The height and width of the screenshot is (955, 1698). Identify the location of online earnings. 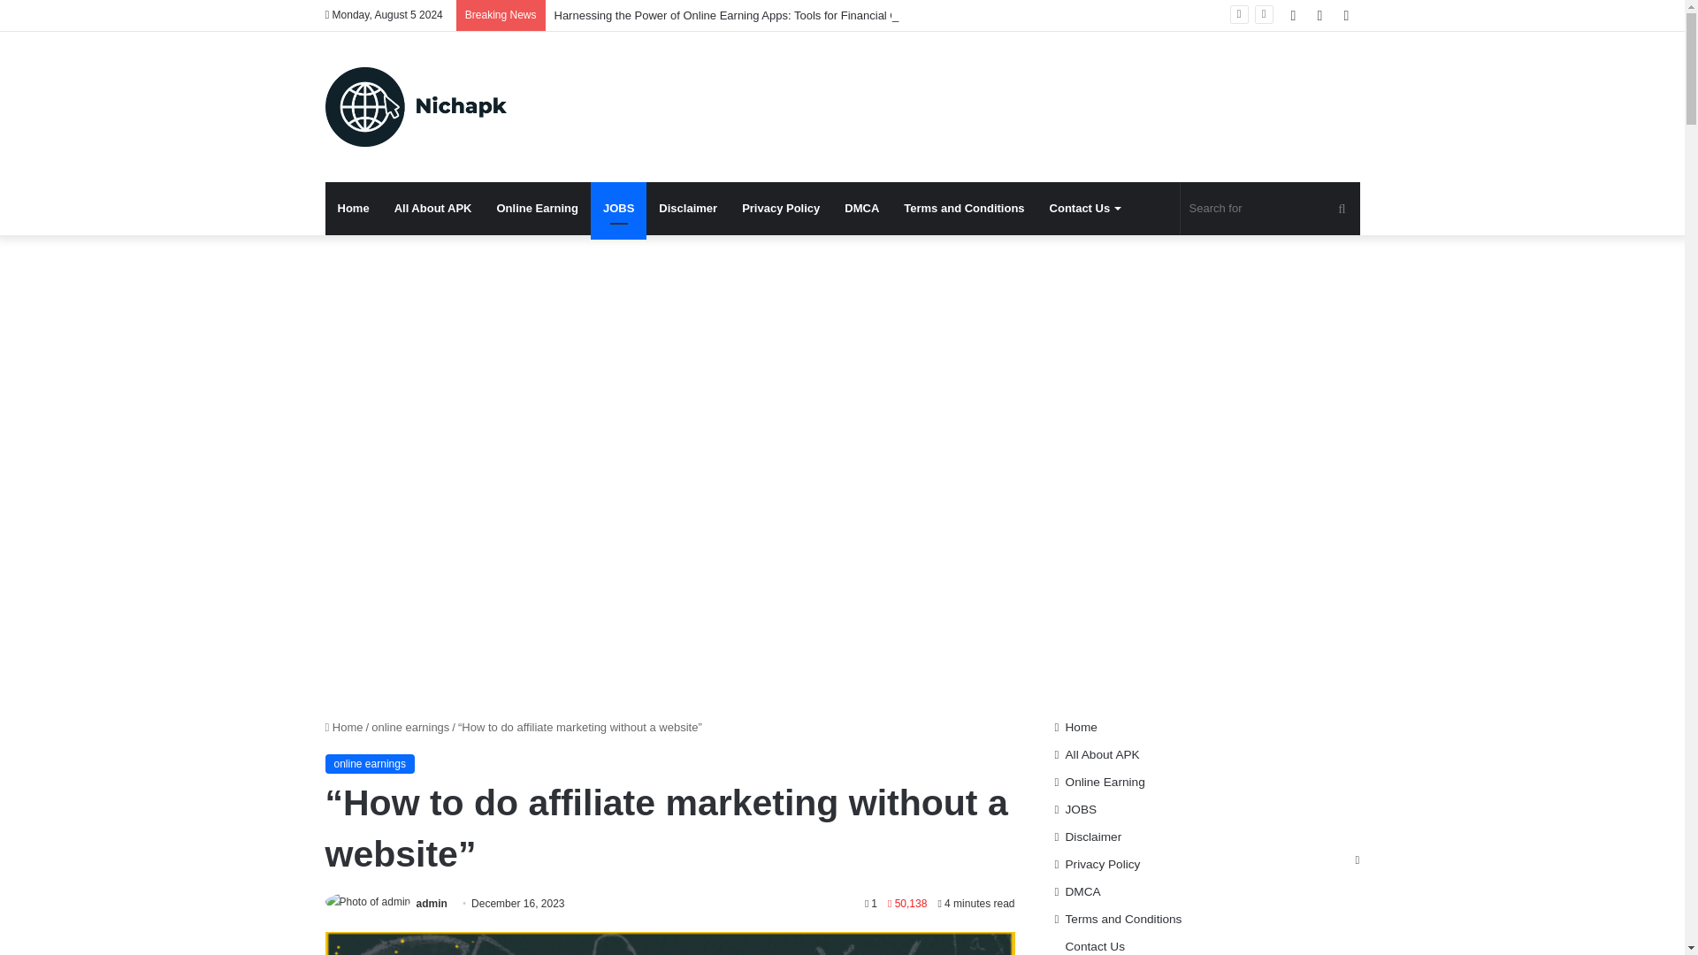
(410, 727).